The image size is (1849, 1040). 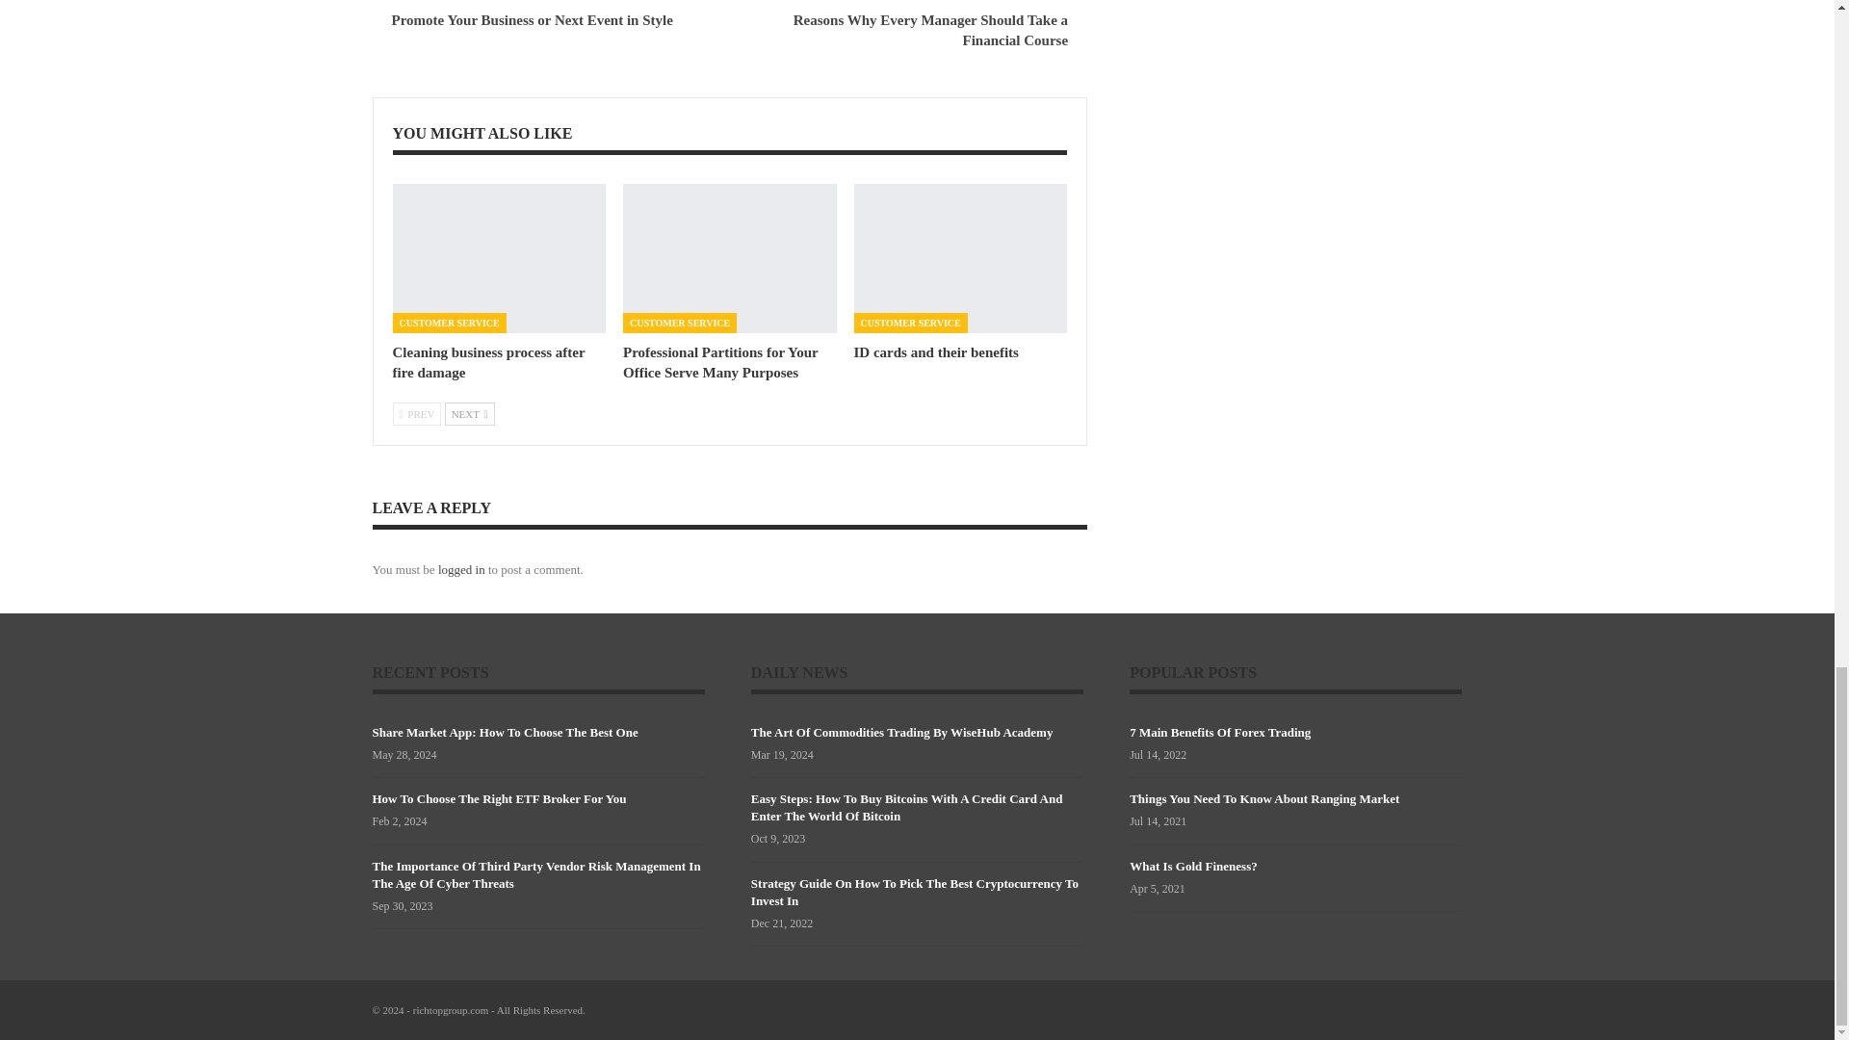 I want to click on CUSTOMER SERVICE, so click(x=911, y=323).